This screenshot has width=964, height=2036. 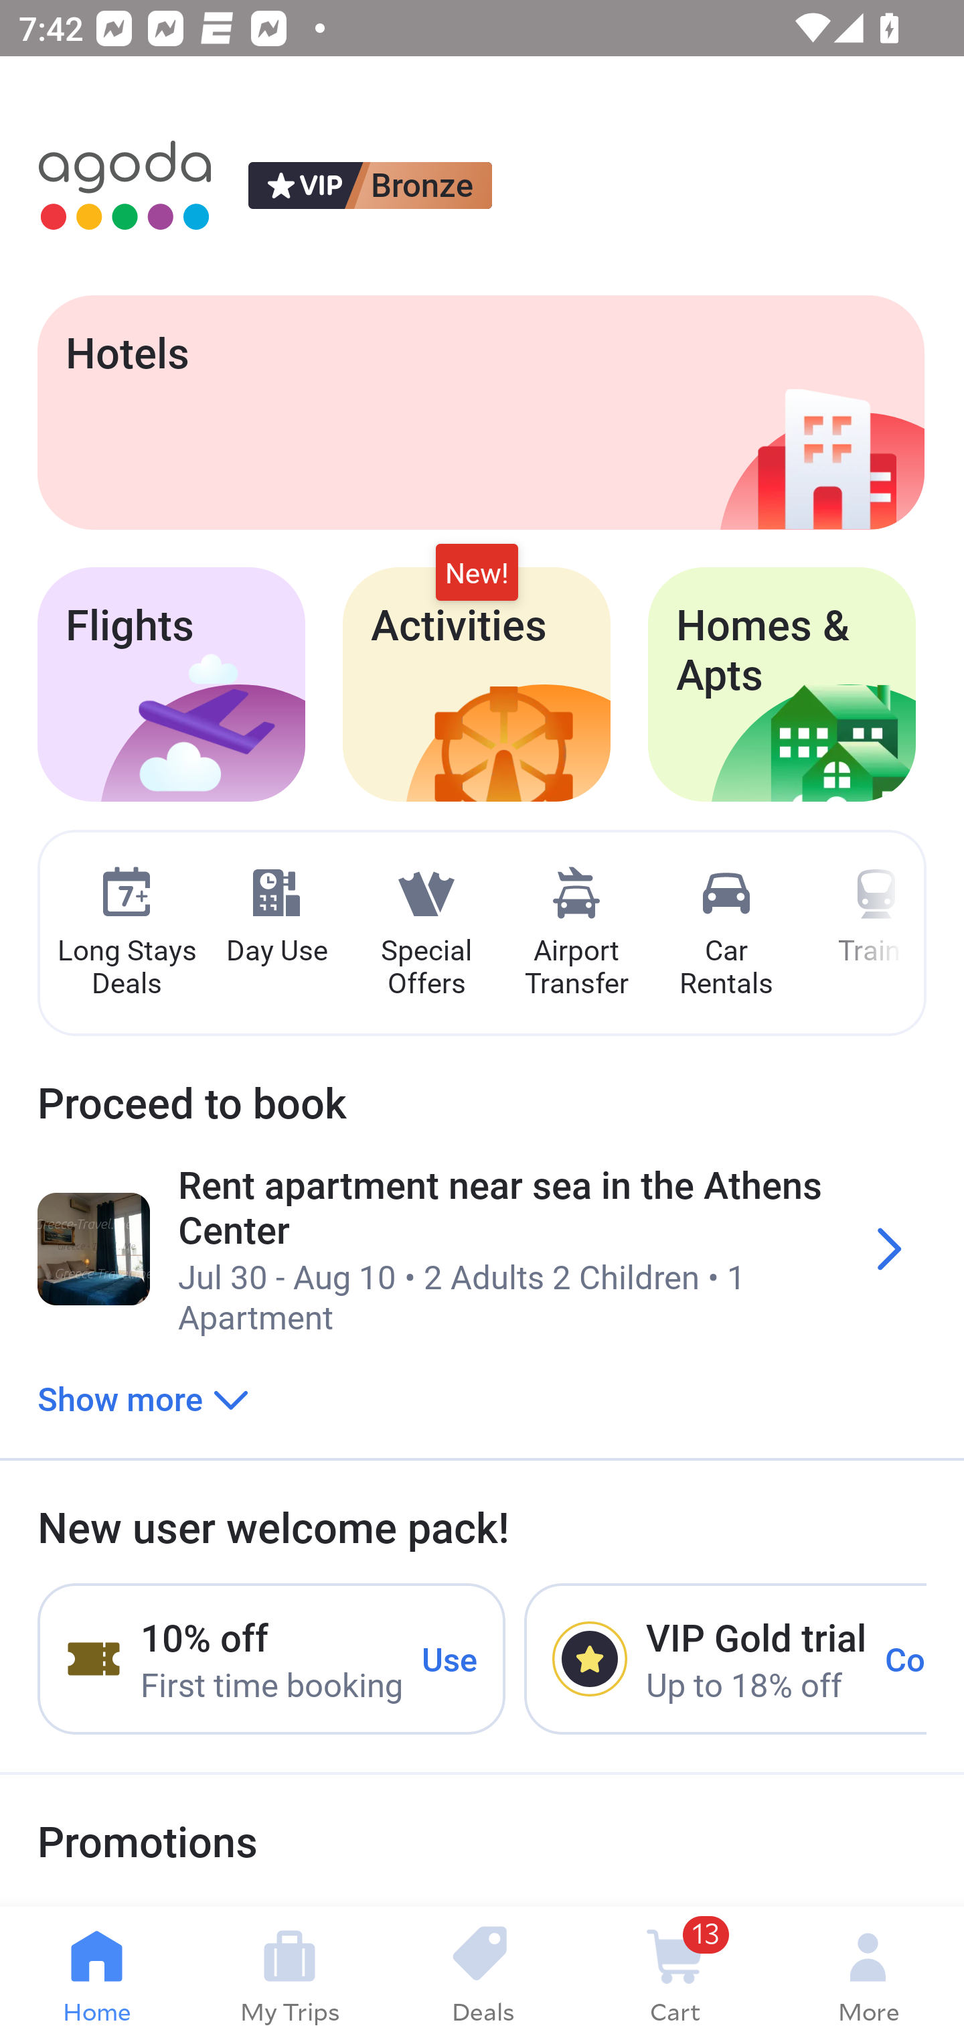 What do you see at coordinates (126, 934) in the screenshot?
I see `Long Stays Deals` at bounding box center [126, 934].